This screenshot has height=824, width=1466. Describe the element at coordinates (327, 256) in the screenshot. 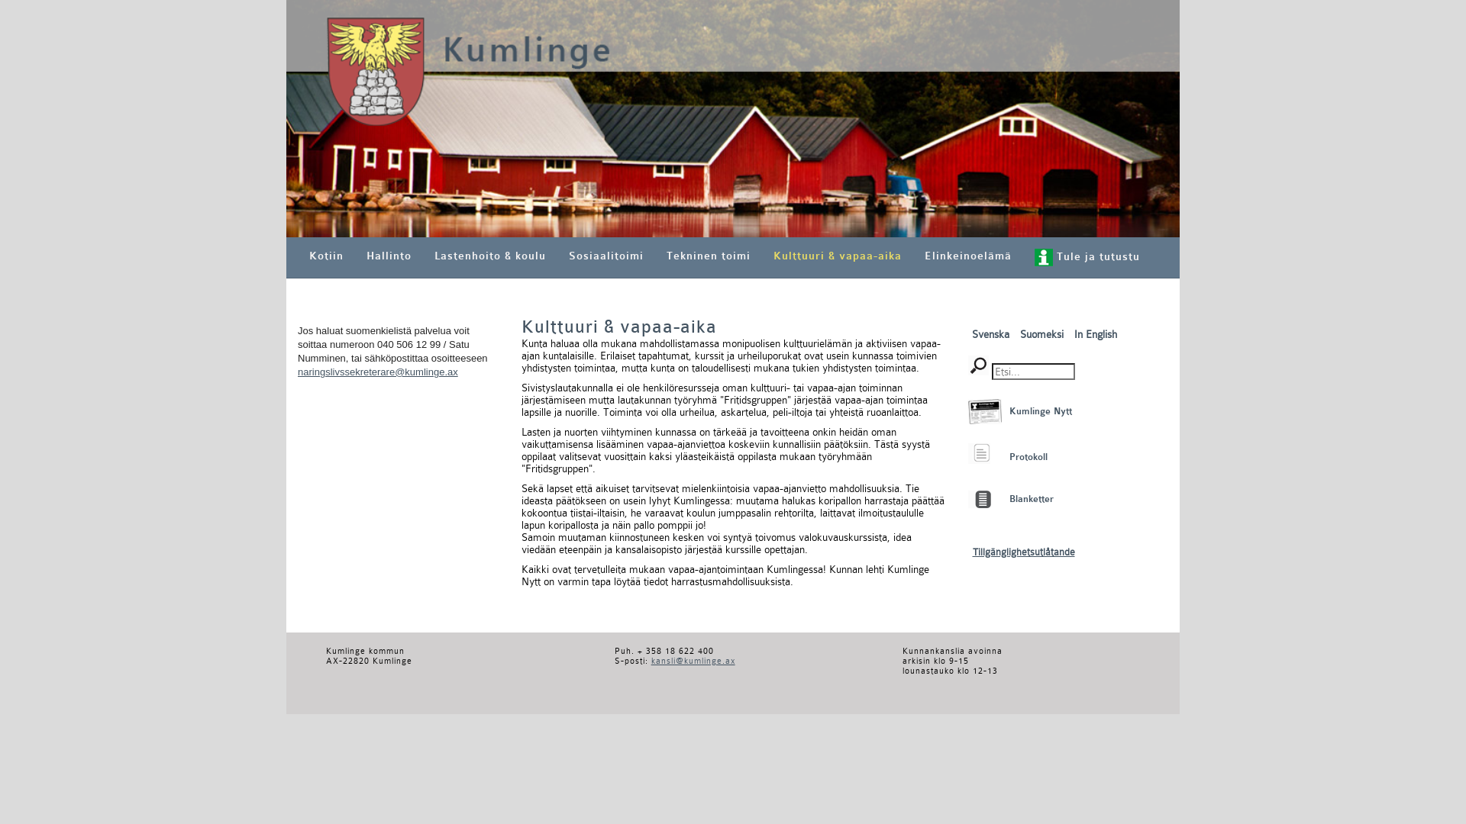

I see `Kotiin` at that location.